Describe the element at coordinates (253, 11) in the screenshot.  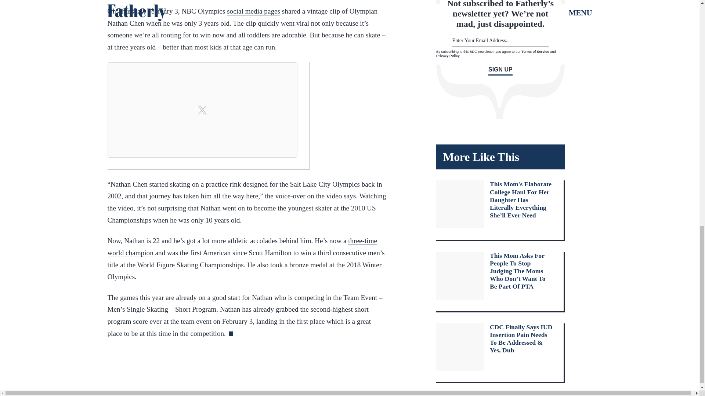
I see `social media pages` at that location.